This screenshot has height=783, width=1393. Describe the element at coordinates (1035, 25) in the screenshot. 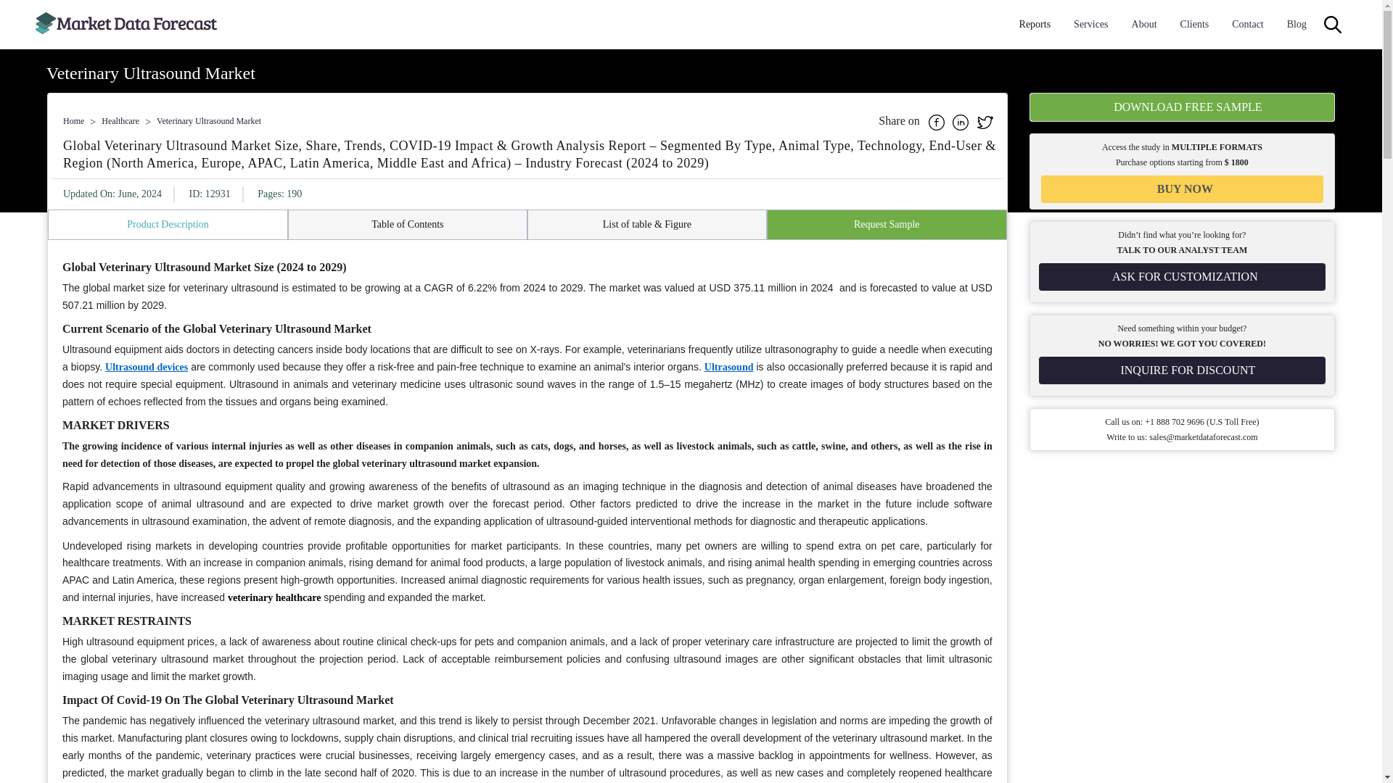

I see `Reports` at that location.